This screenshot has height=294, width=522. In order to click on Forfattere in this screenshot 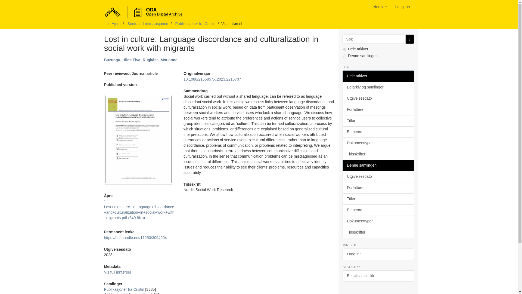, I will do `click(378, 110)`.